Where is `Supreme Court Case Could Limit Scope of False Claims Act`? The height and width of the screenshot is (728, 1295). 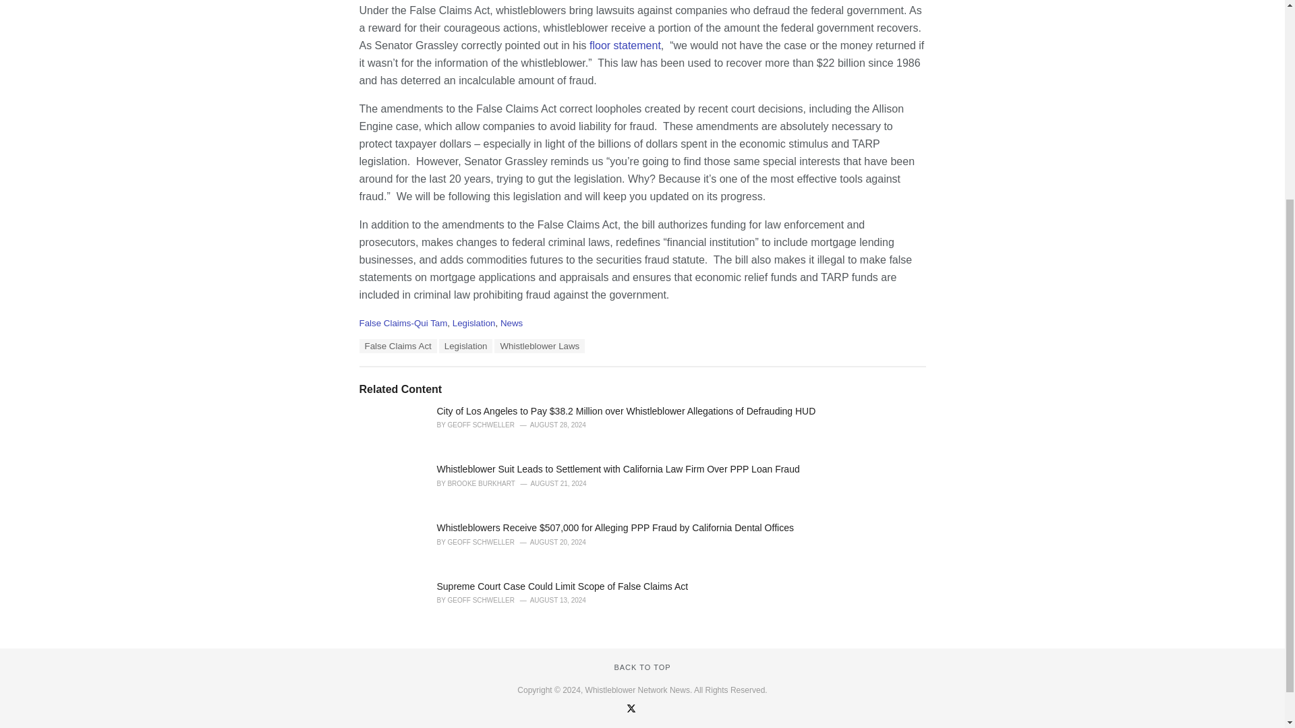 Supreme Court Case Could Limit Scope of False Claims Act is located at coordinates (563, 586).